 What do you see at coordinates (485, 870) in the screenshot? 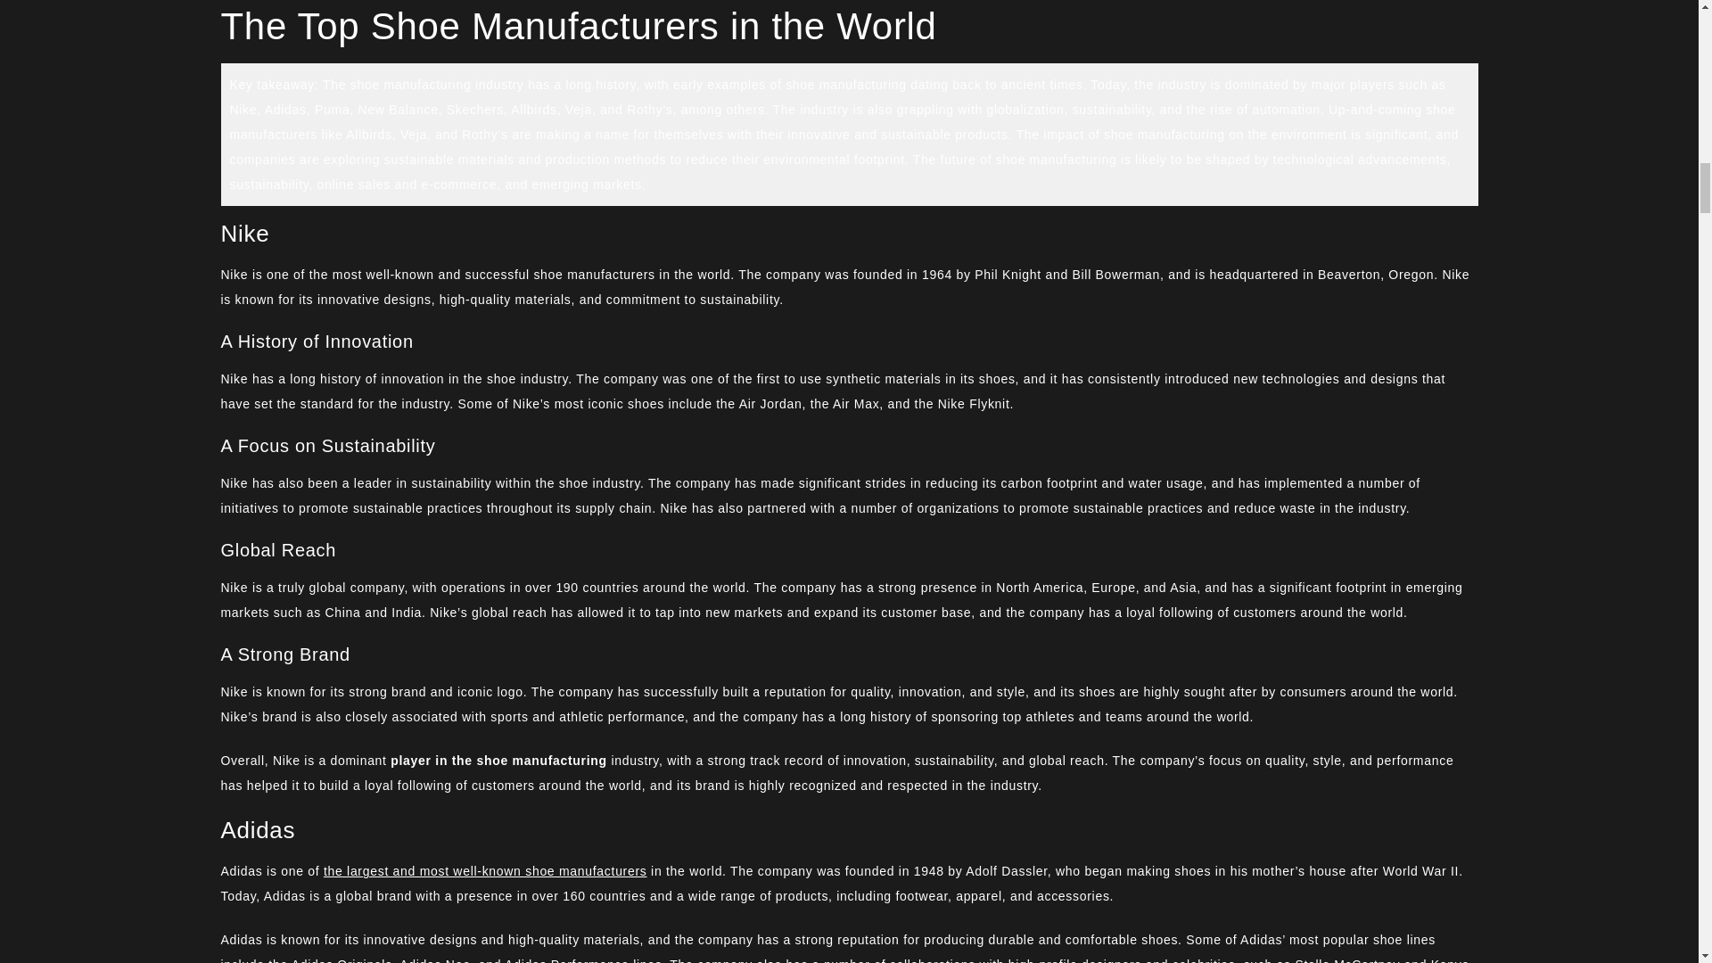
I see `the largest and most well-known shoe manufacturers` at bounding box center [485, 870].